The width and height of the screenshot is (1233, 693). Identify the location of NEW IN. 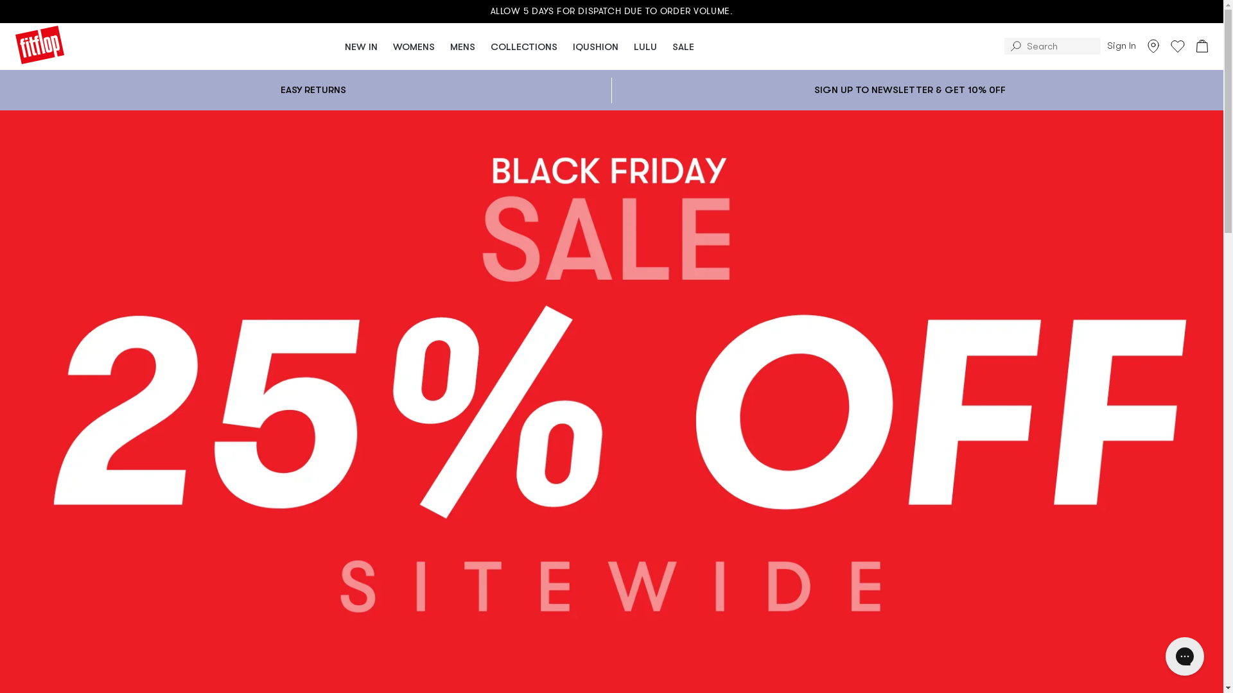
(361, 46).